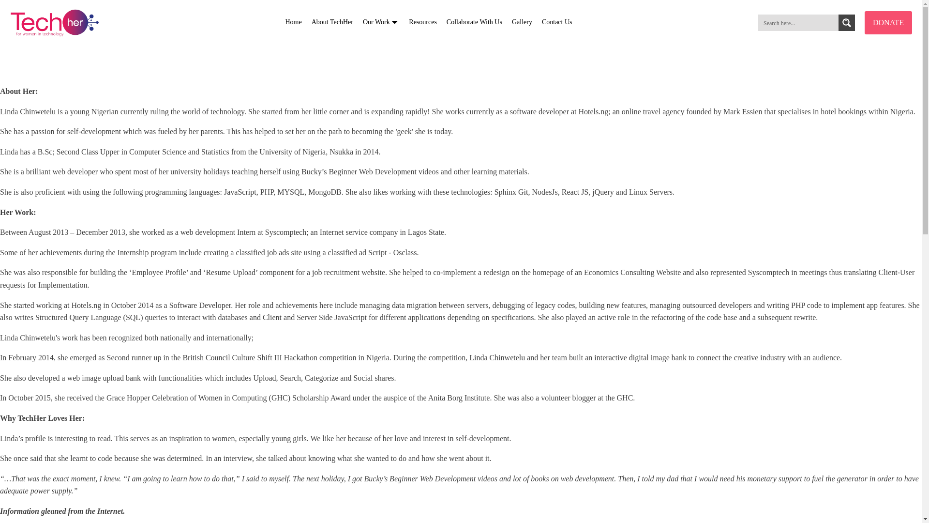 Image resolution: width=929 pixels, height=523 pixels. What do you see at coordinates (474, 22) in the screenshot?
I see `Collaborate With Us` at bounding box center [474, 22].